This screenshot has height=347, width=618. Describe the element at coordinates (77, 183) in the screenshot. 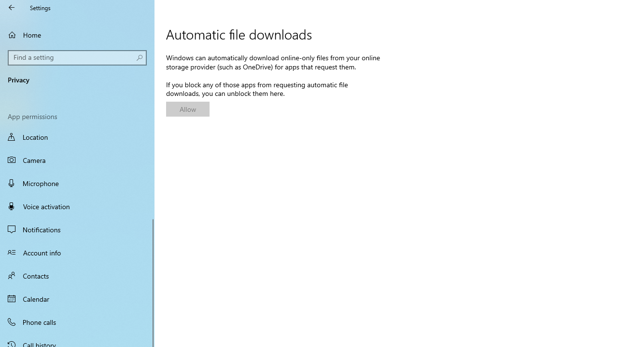

I see `Microphone` at that location.